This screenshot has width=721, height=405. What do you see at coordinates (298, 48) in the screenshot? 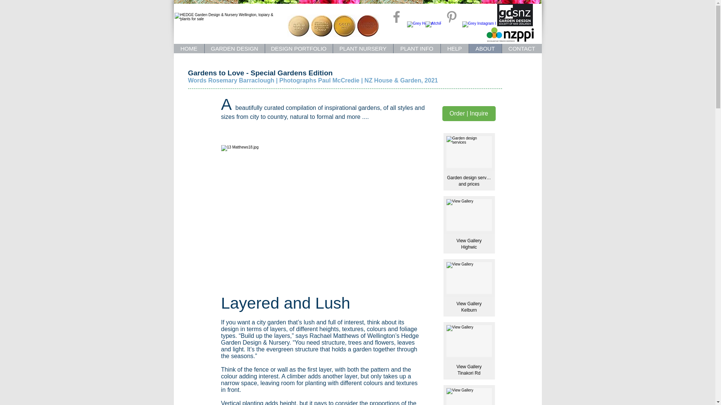
I see `DESIGN PORTFOLIO` at bounding box center [298, 48].